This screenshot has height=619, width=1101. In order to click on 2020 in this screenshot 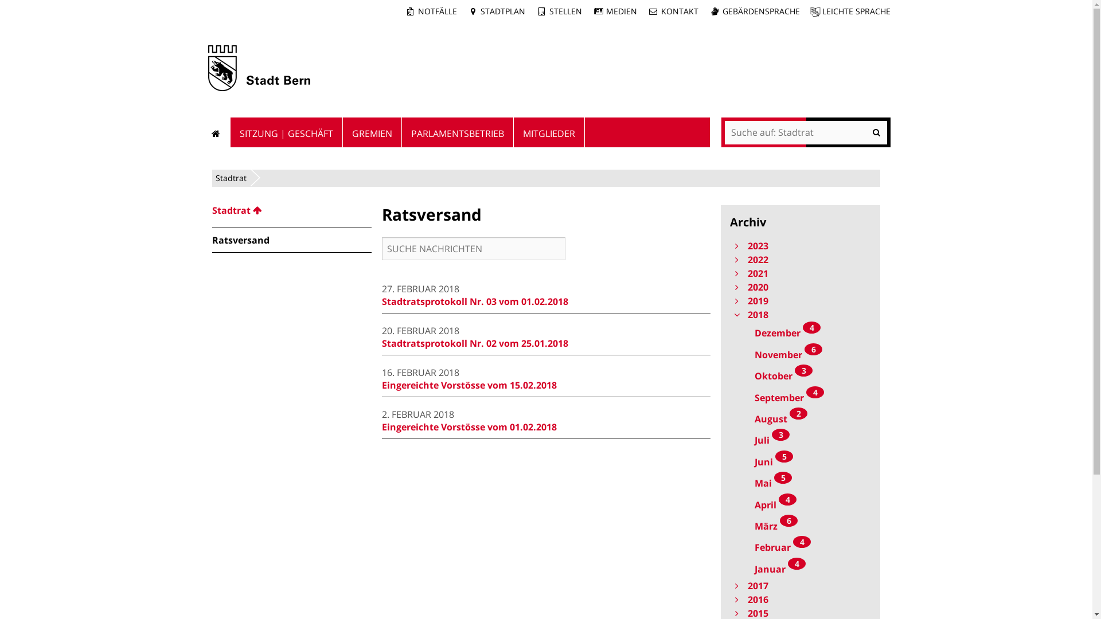, I will do `click(801, 287)`.